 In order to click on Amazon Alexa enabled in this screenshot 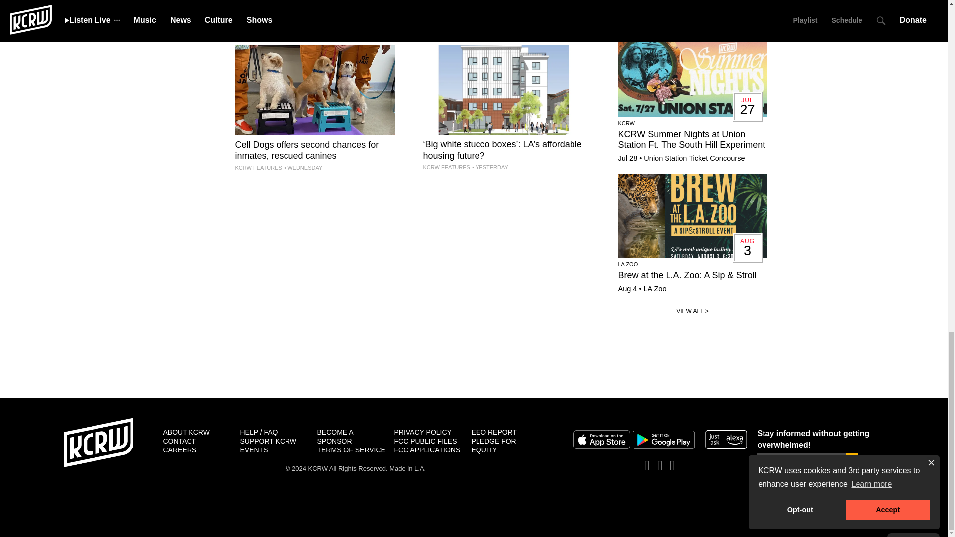, I will do `click(726, 440)`.